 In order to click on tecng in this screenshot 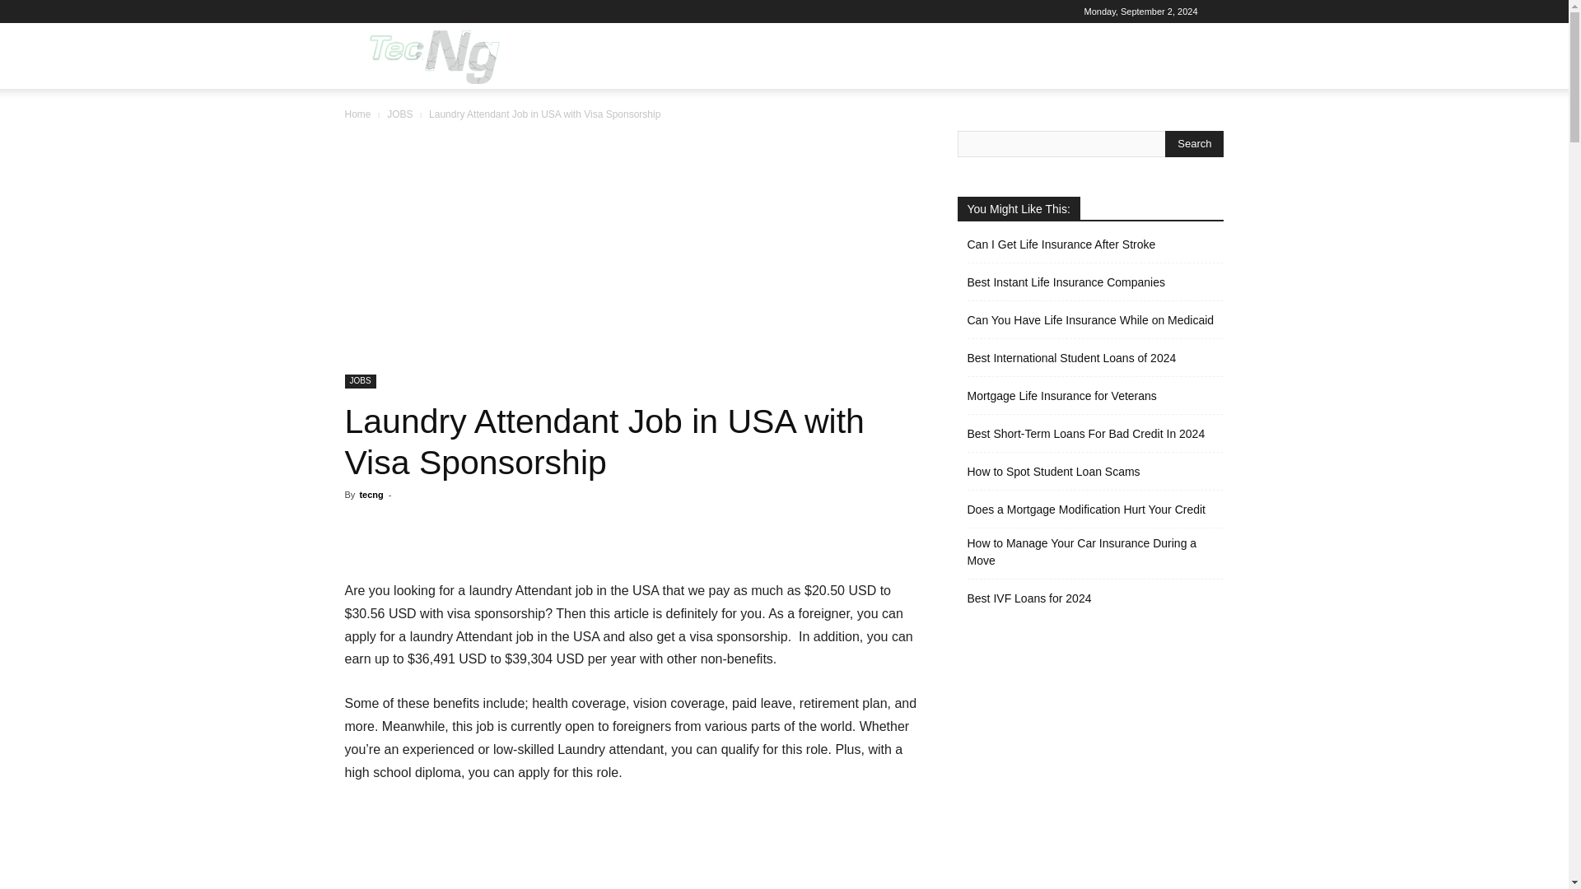, I will do `click(371, 494)`.